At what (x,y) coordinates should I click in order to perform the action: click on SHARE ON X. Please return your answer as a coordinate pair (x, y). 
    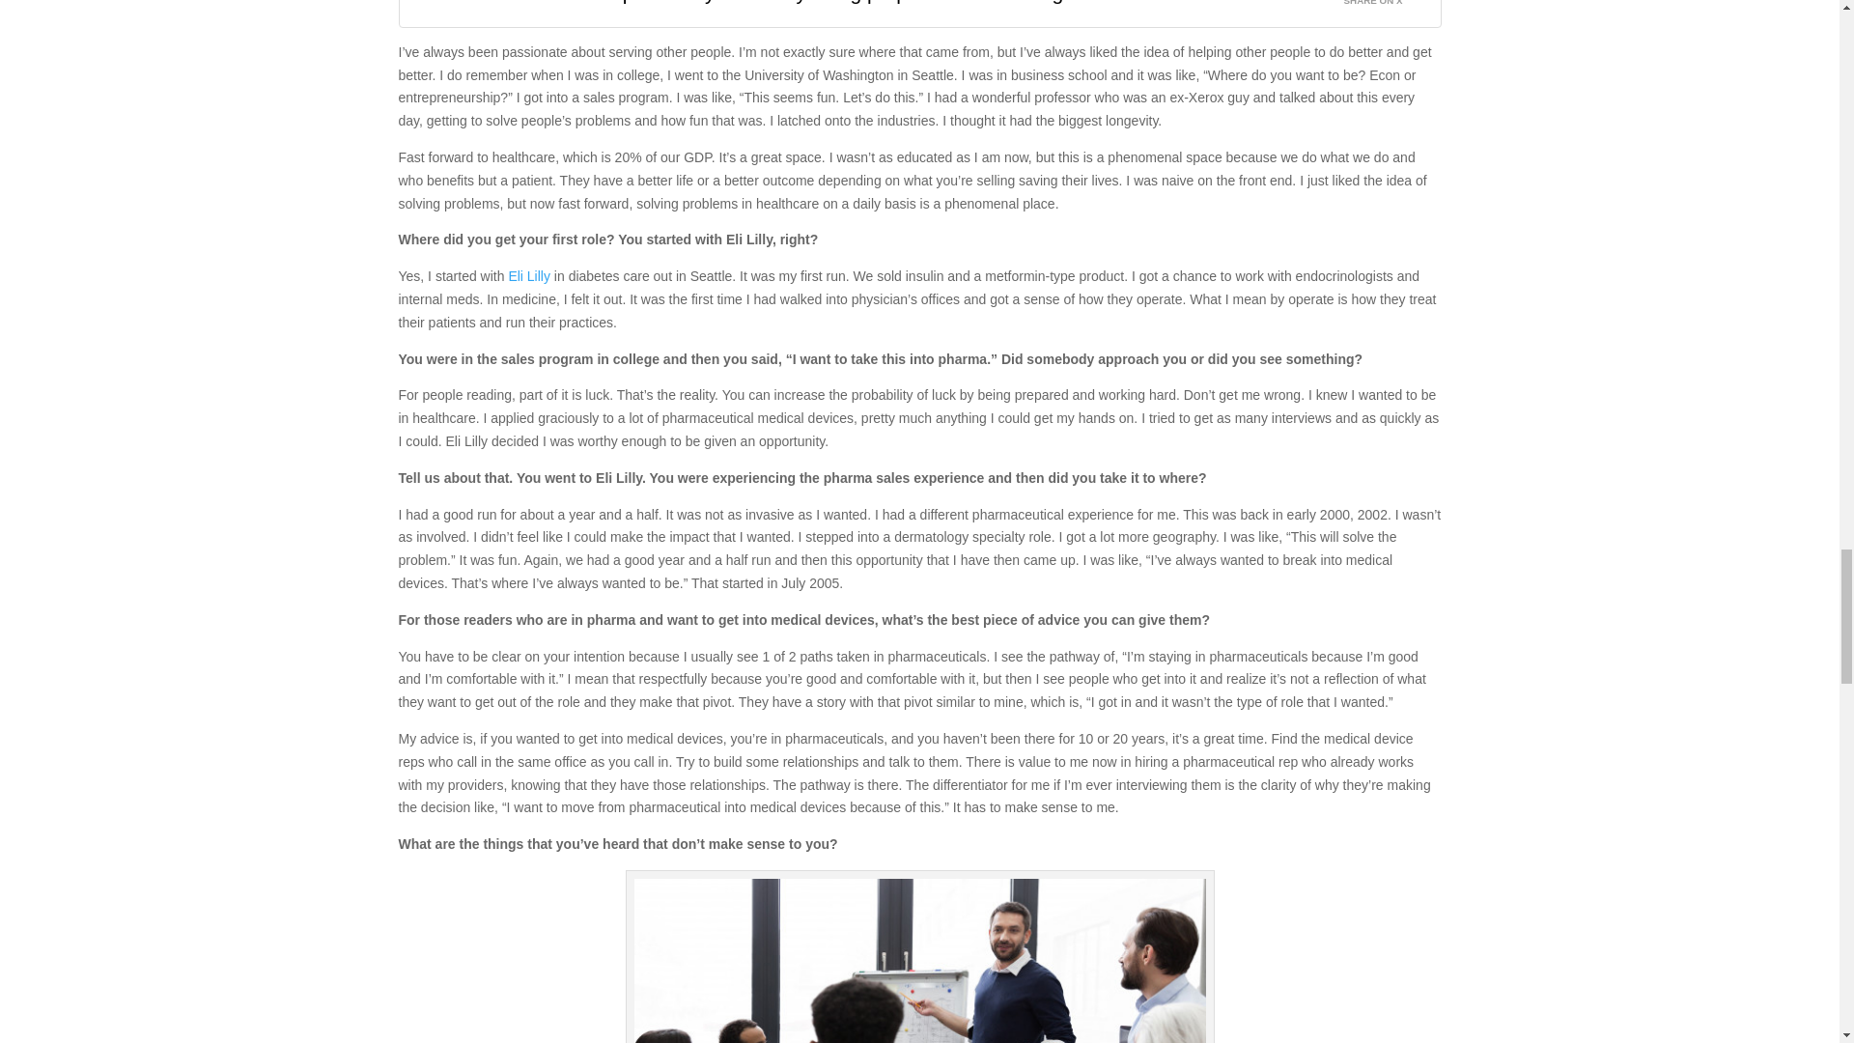
    Looking at the image, I should click on (1385, 6).